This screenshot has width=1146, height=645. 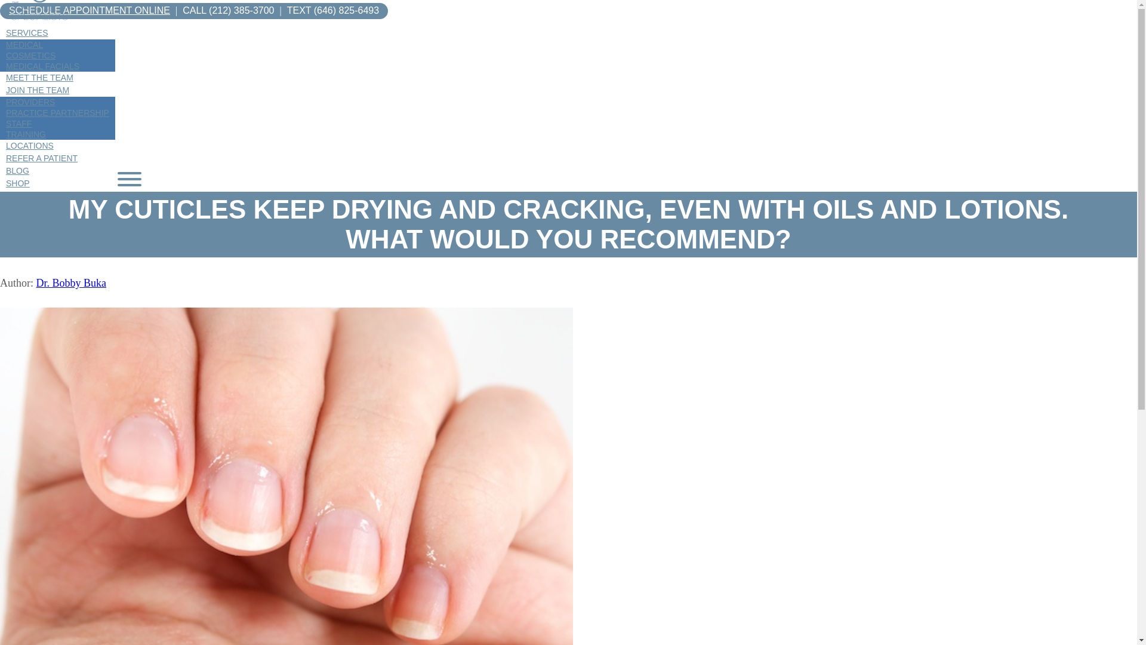 What do you see at coordinates (31, 56) in the screenshot?
I see `COSMETICS` at bounding box center [31, 56].